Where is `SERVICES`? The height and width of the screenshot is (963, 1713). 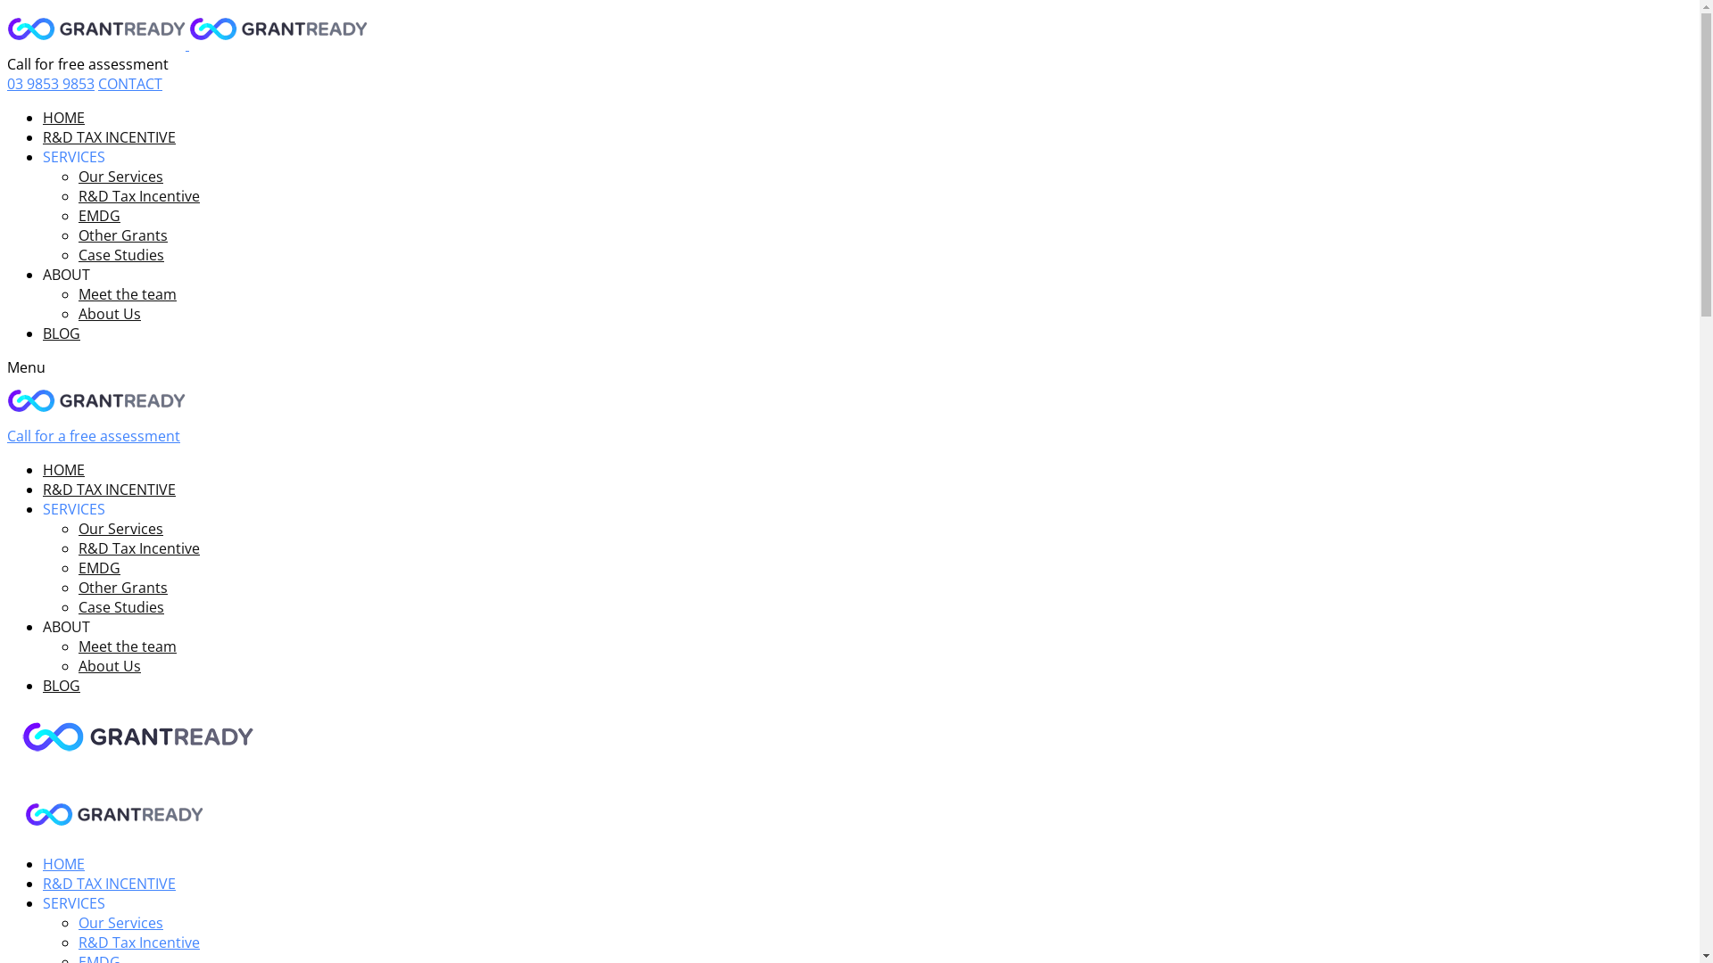
SERVICES is located at coordinates (74, 509).